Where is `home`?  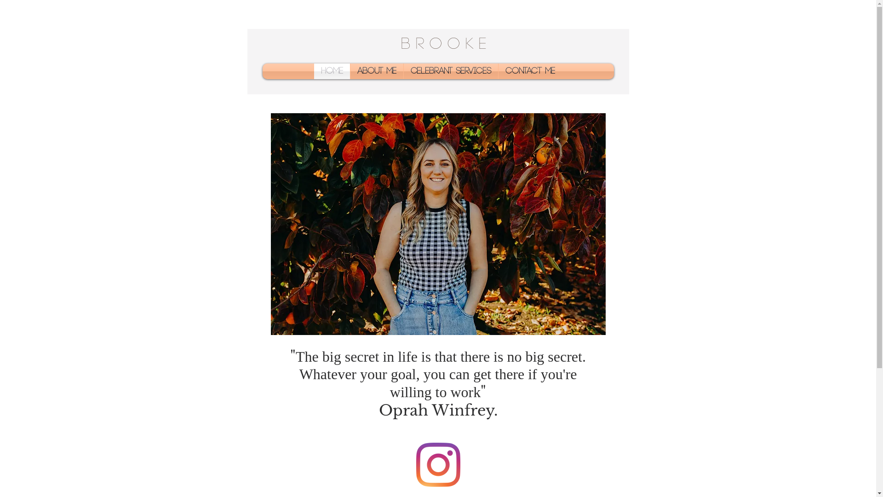 home is located at coordinates (332, 71).